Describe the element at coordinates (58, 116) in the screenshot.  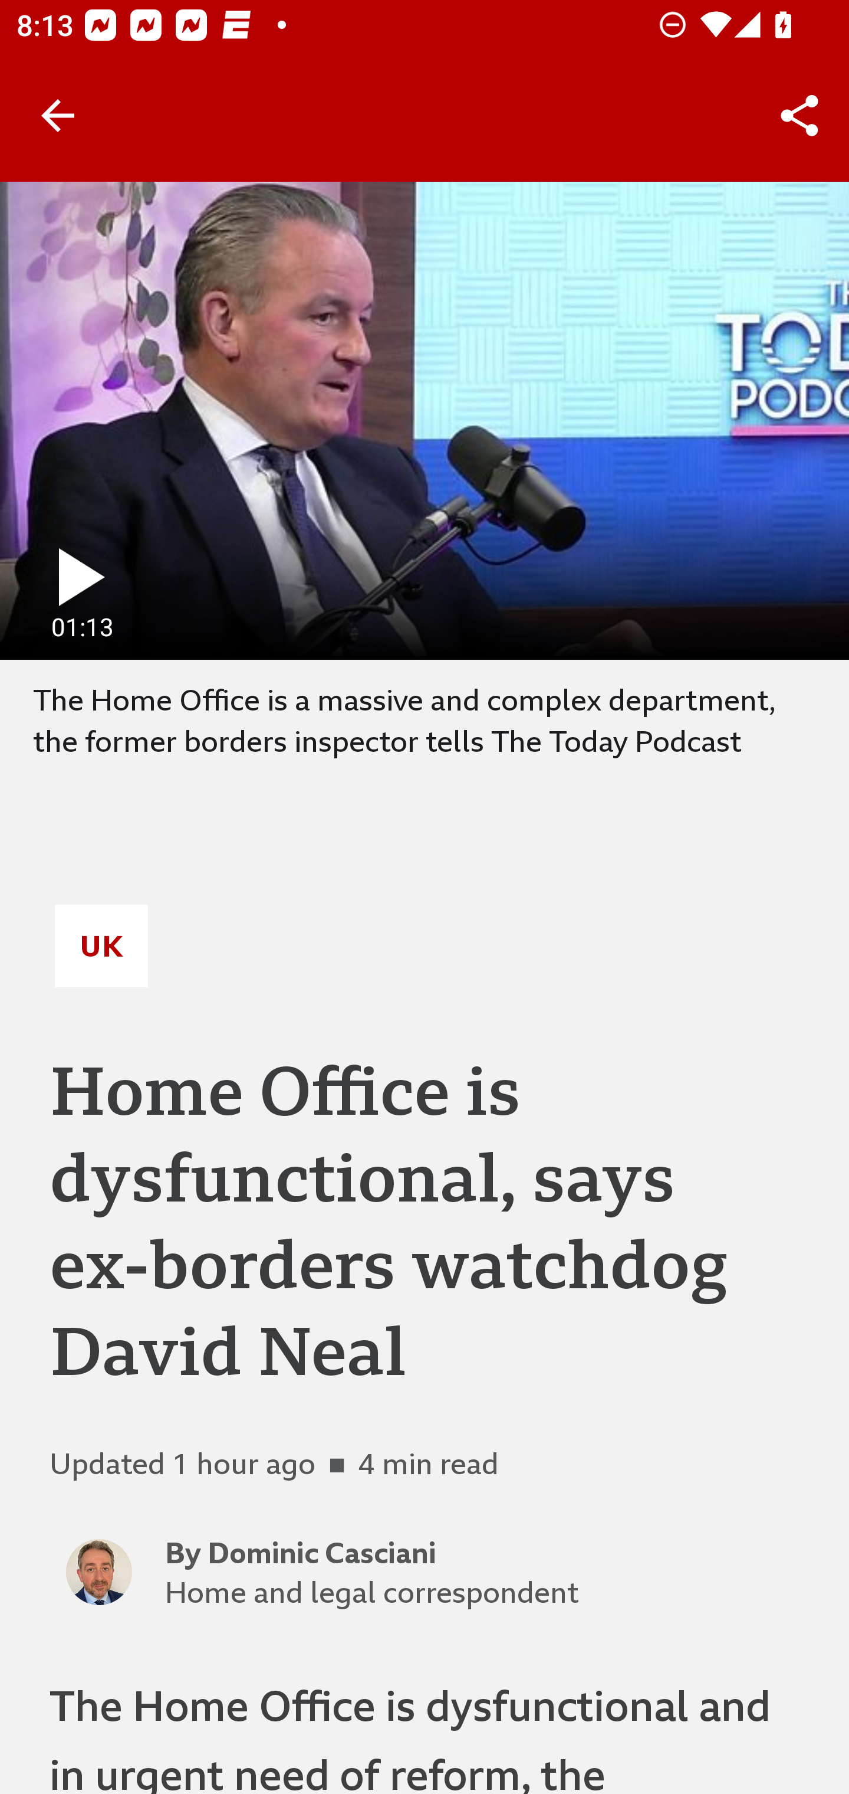
I see `Back` at that location.